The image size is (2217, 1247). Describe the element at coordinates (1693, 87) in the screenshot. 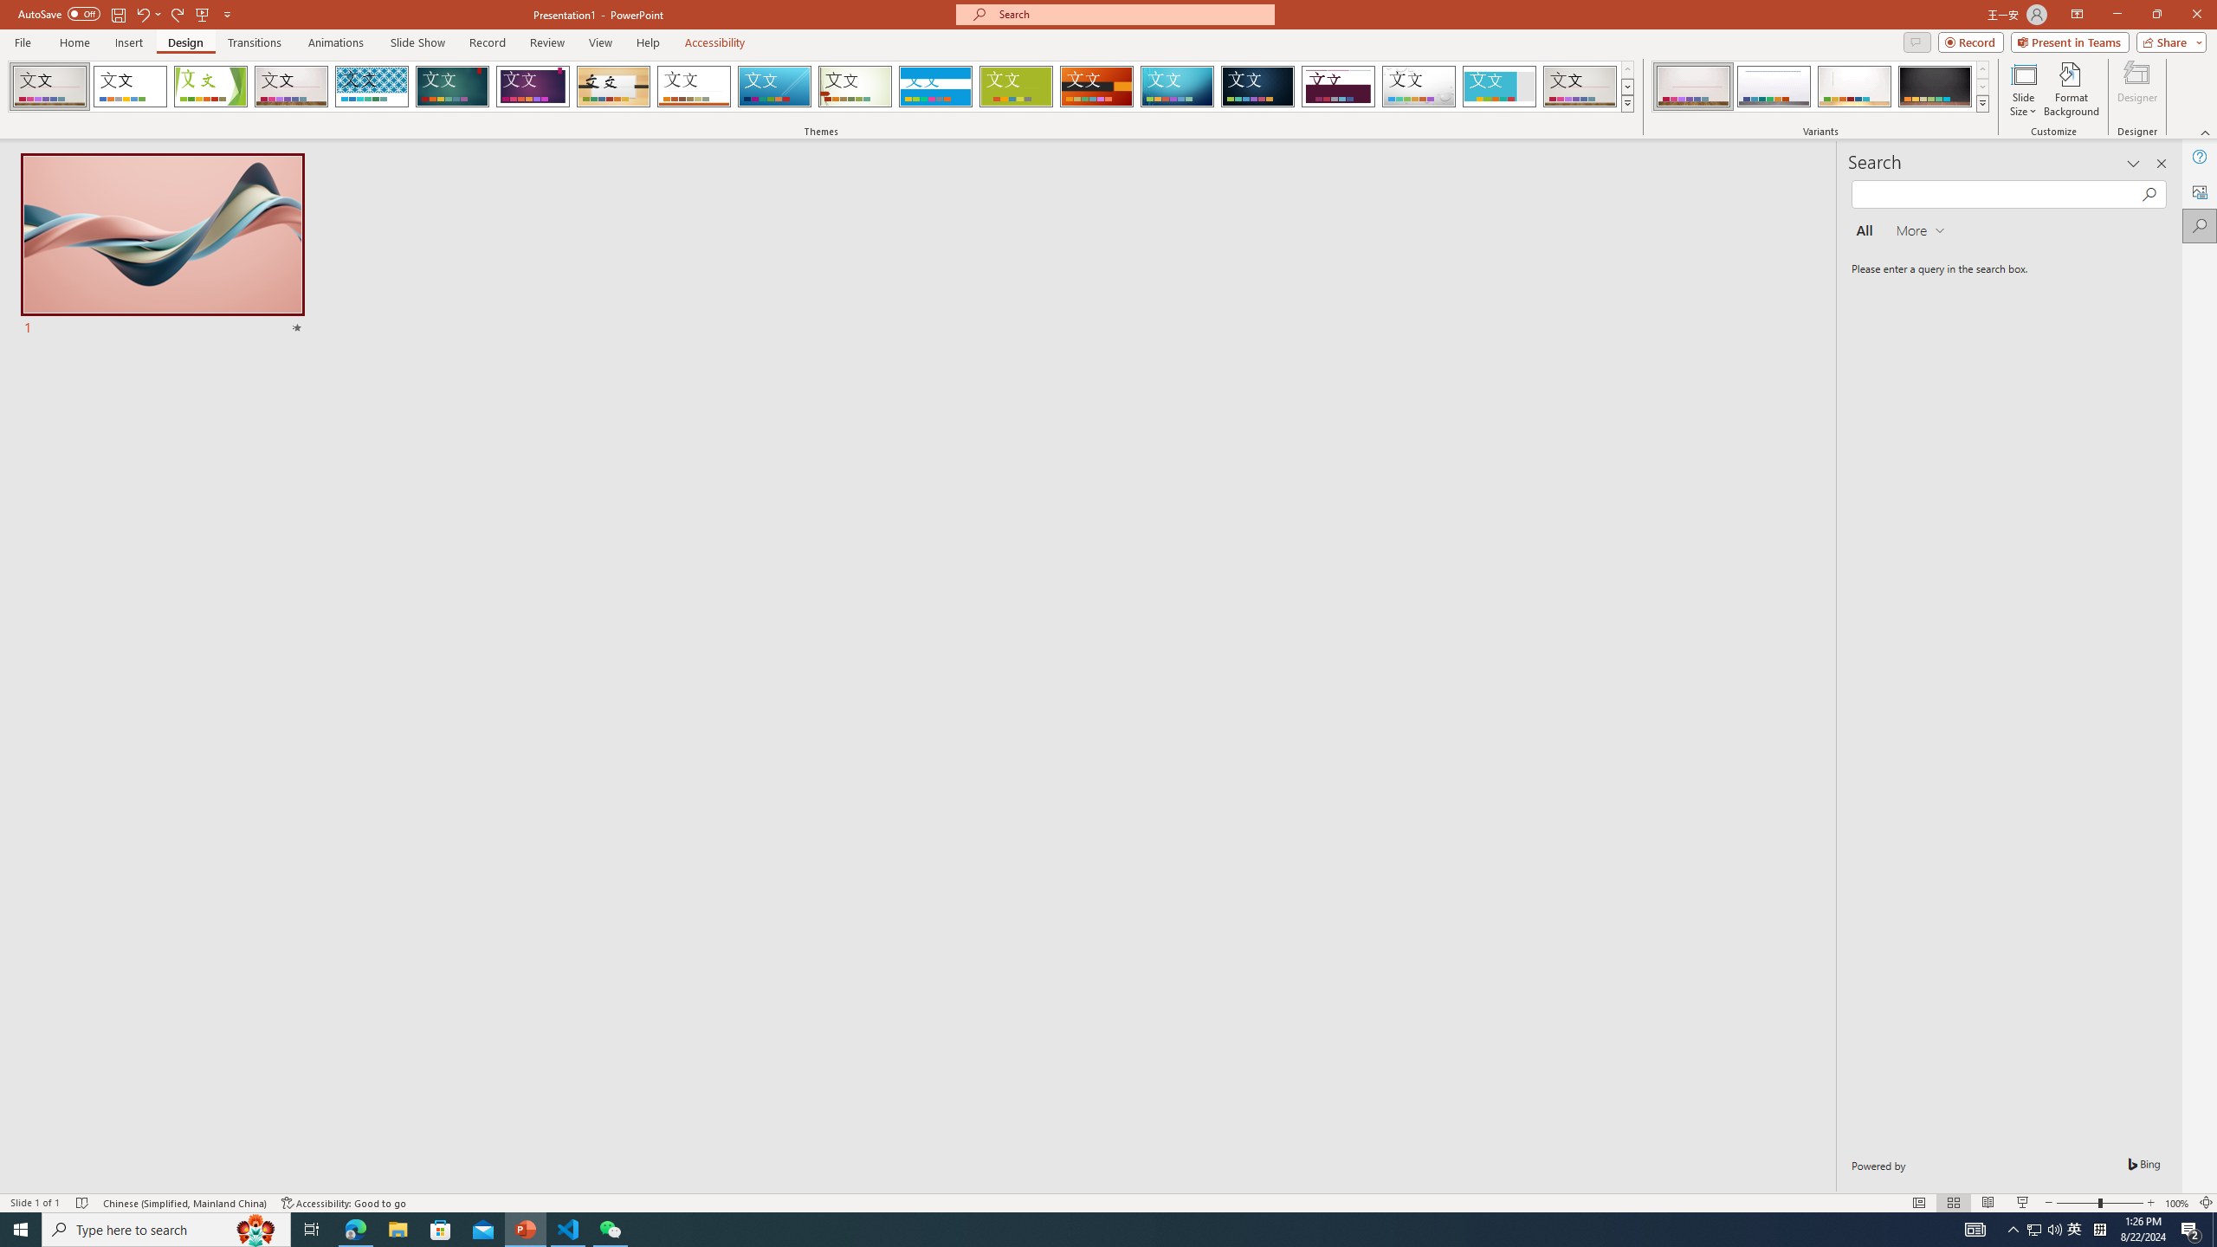

I see `Gallery Variant 1` at that location.